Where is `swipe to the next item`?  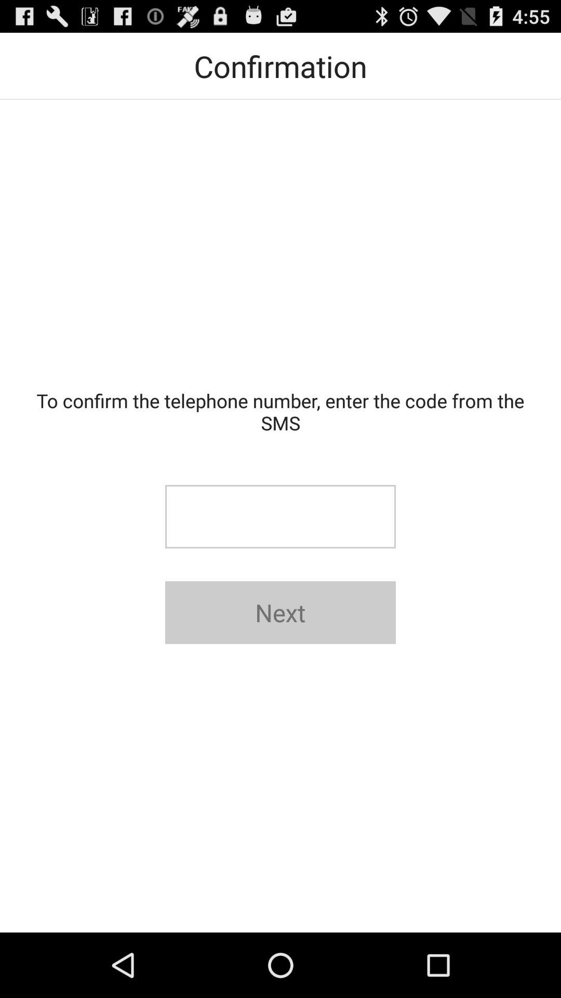 swipe to the next item is located at coordinates (280, 612).